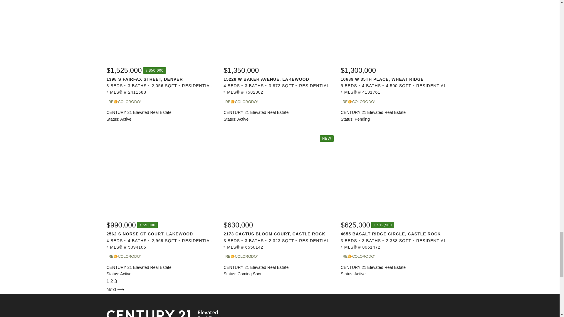 This screenshot has width=564, height=317. Describe the element at coordinates (112, 281) in the screenshot. I see `Current Page is 2` at that location.